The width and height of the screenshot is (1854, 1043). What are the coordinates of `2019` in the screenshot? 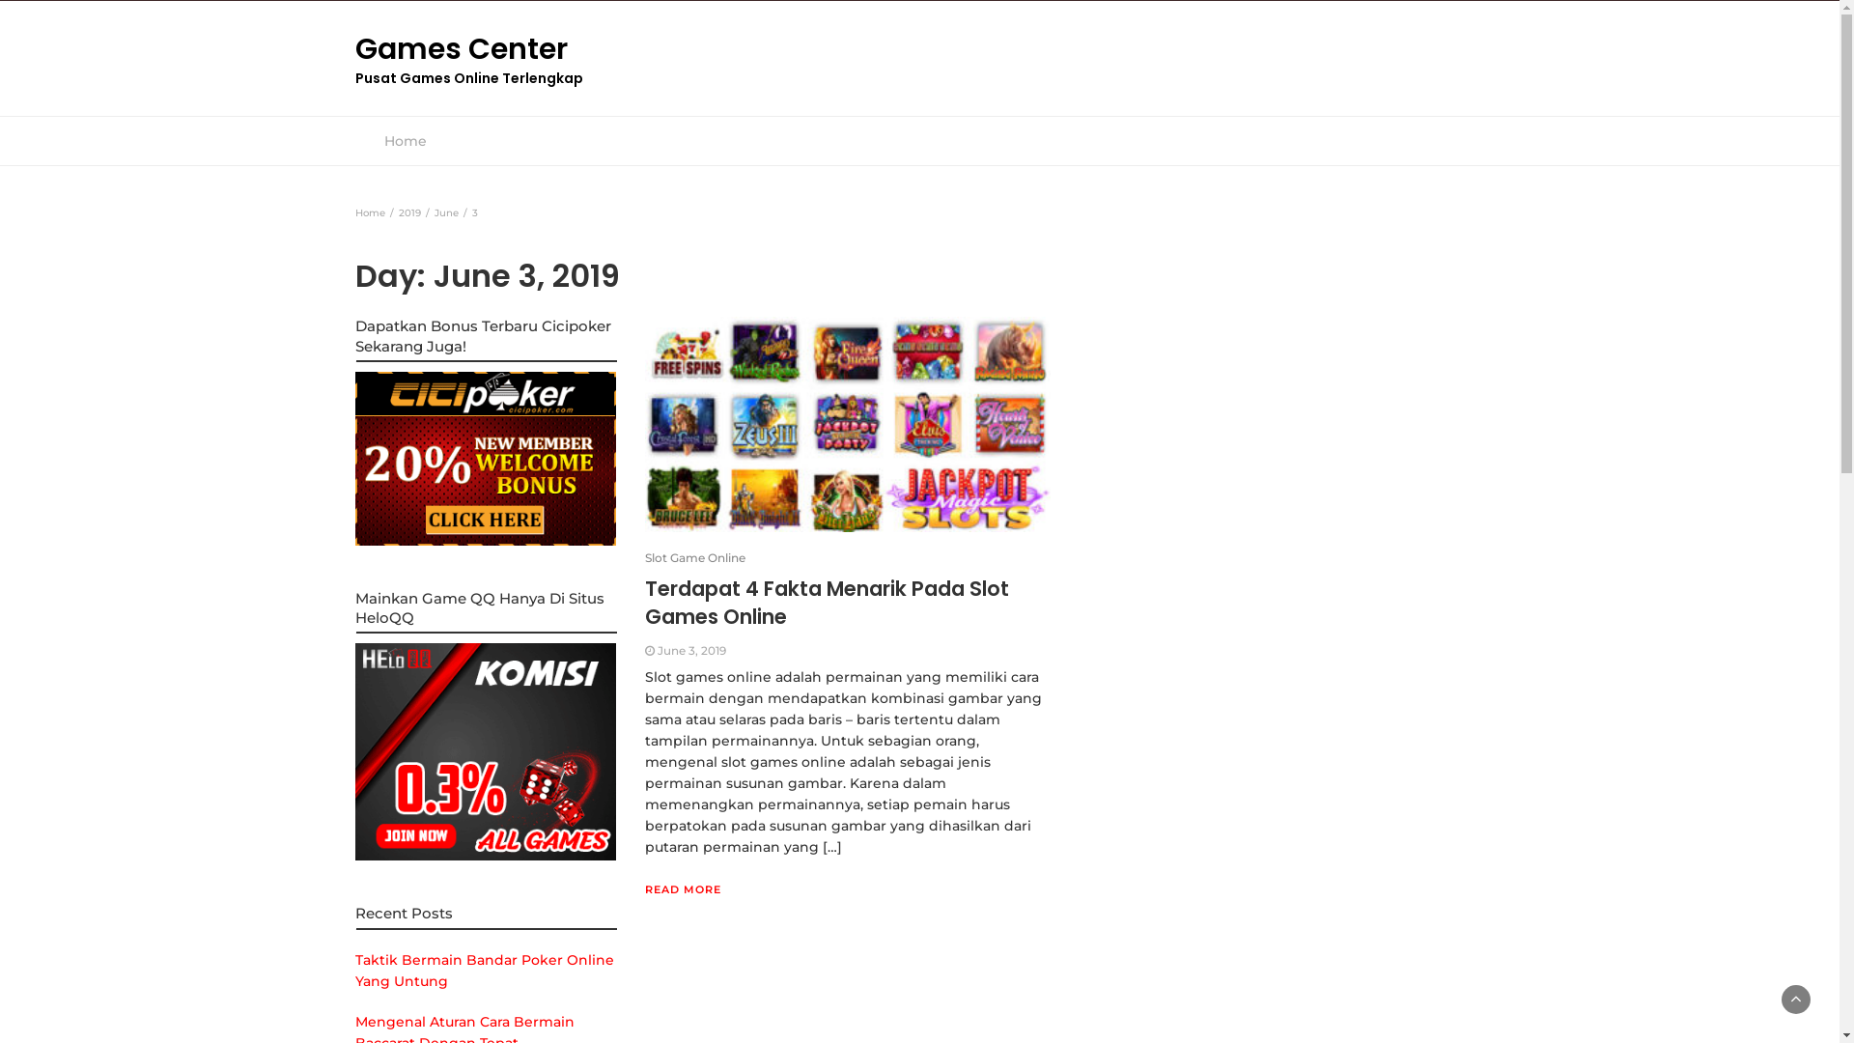 It's located at (409, 212).